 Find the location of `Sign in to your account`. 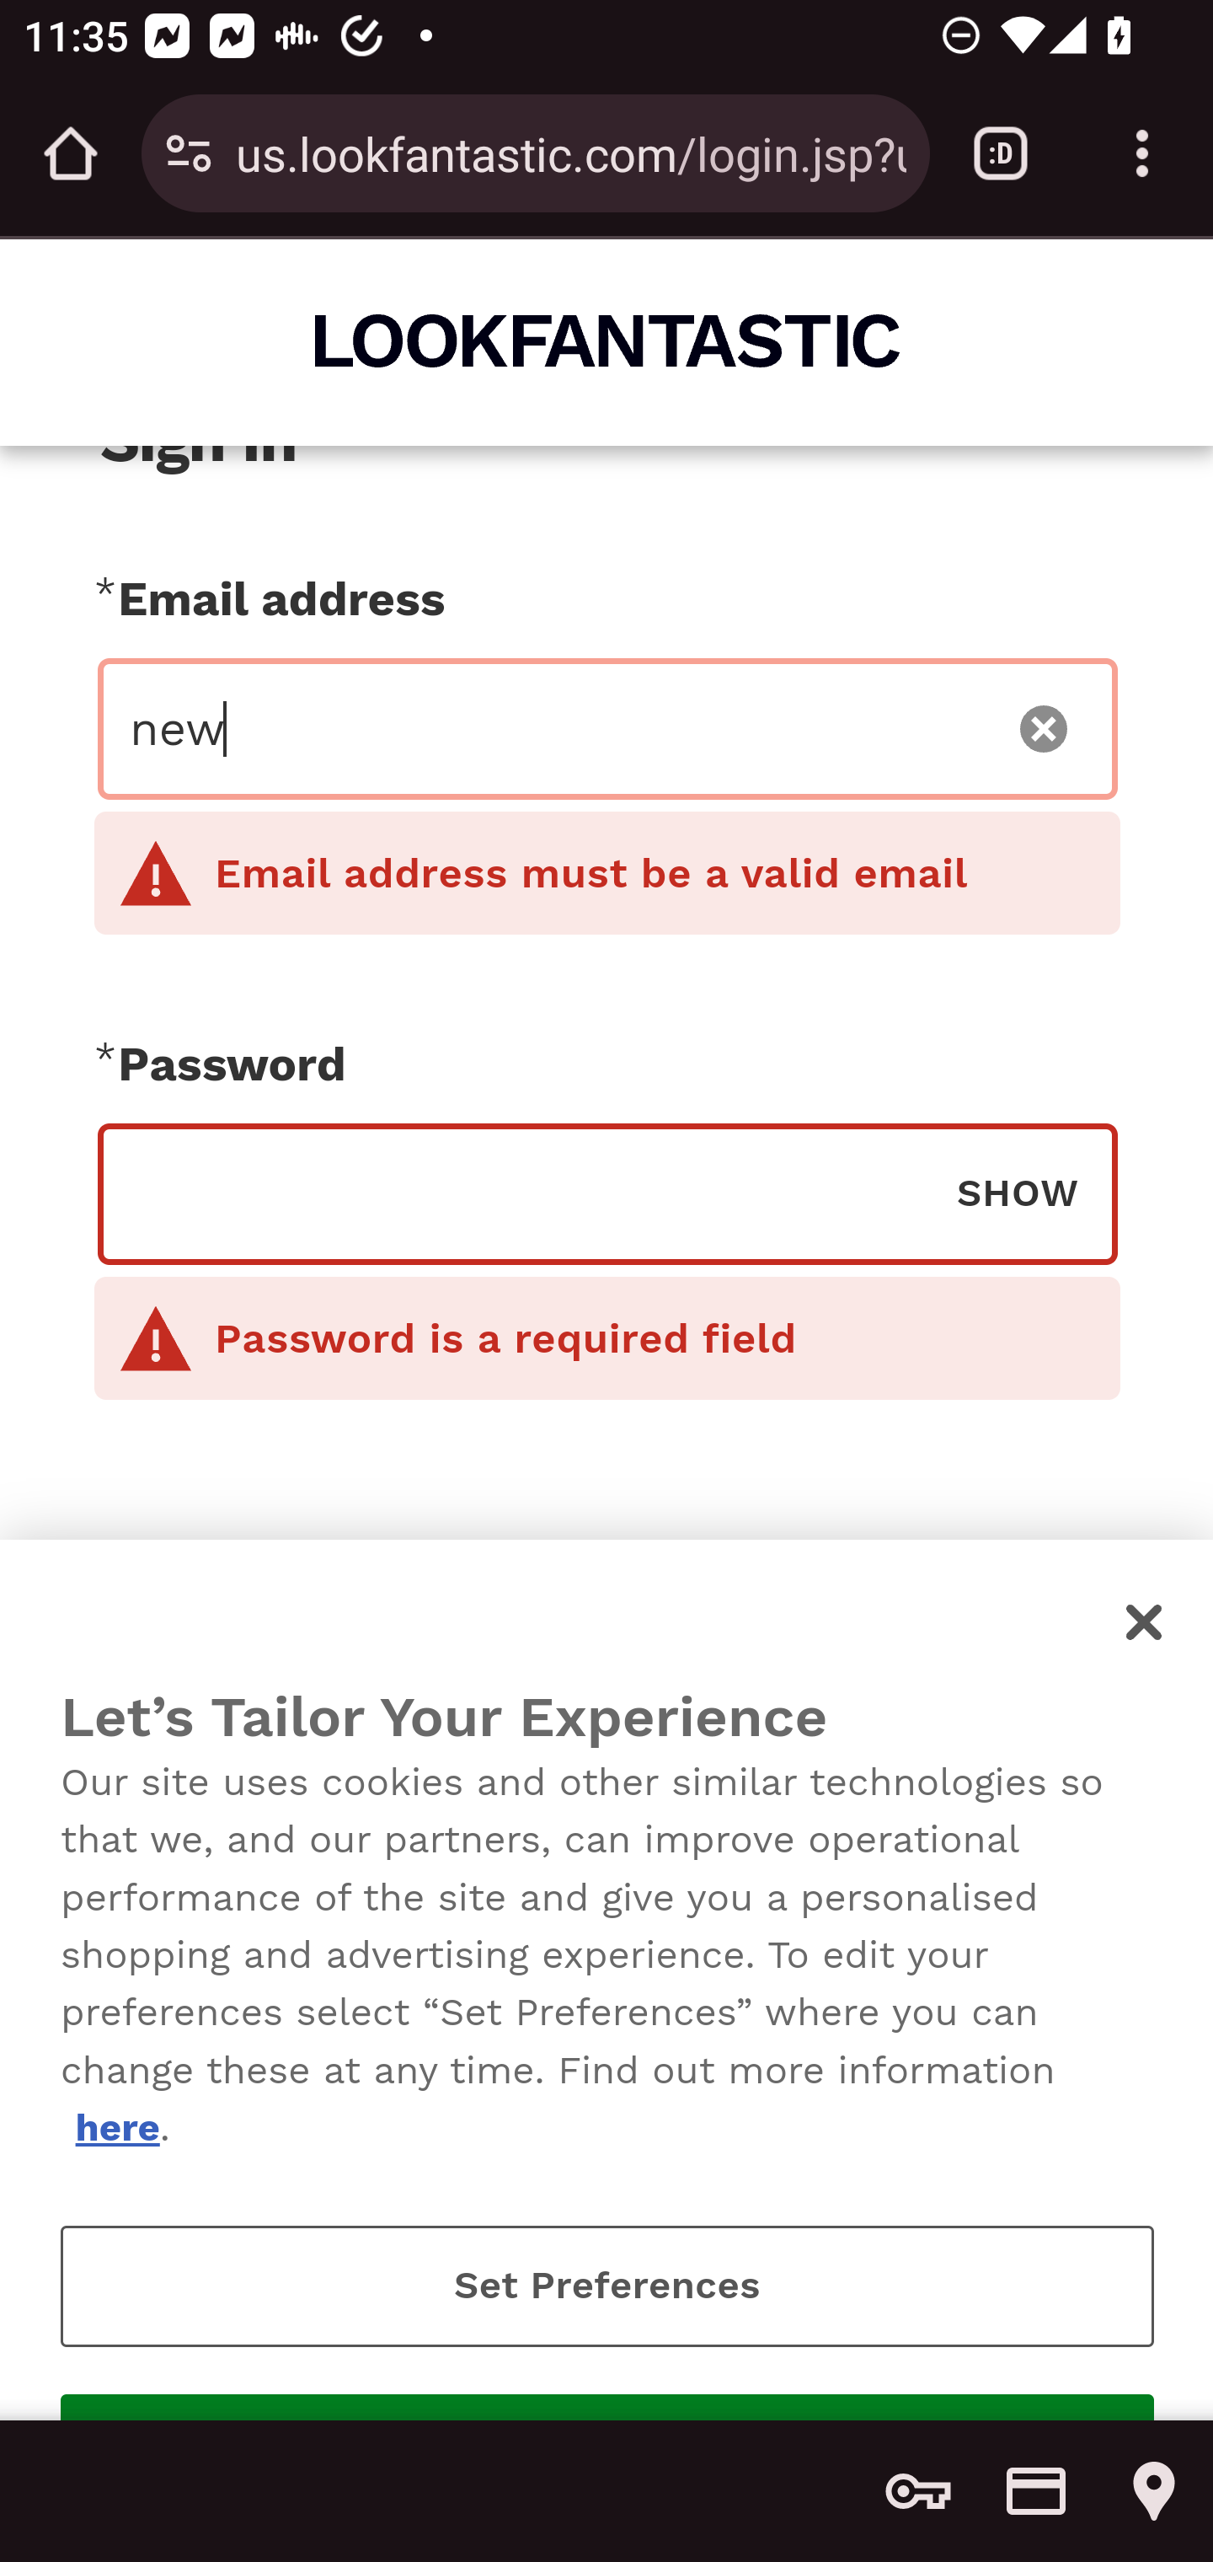

Sign in to your account is located at coordinates (607, 1750).